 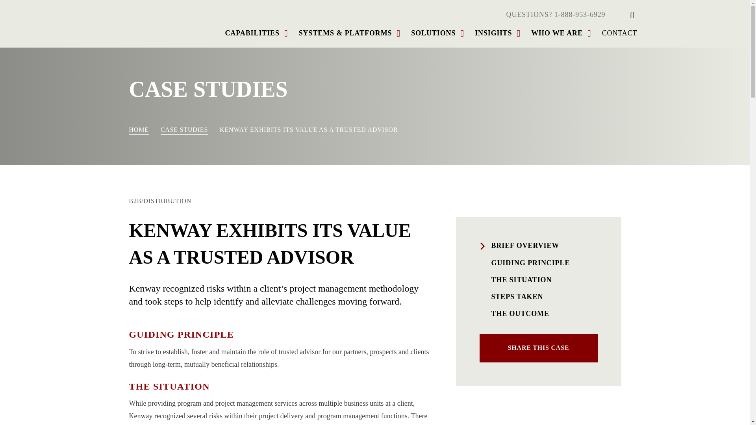 What do you see at coordinates (252, 33) in the screenshot?
I see `CAPABILITIES` at bounding box center [252, 33].